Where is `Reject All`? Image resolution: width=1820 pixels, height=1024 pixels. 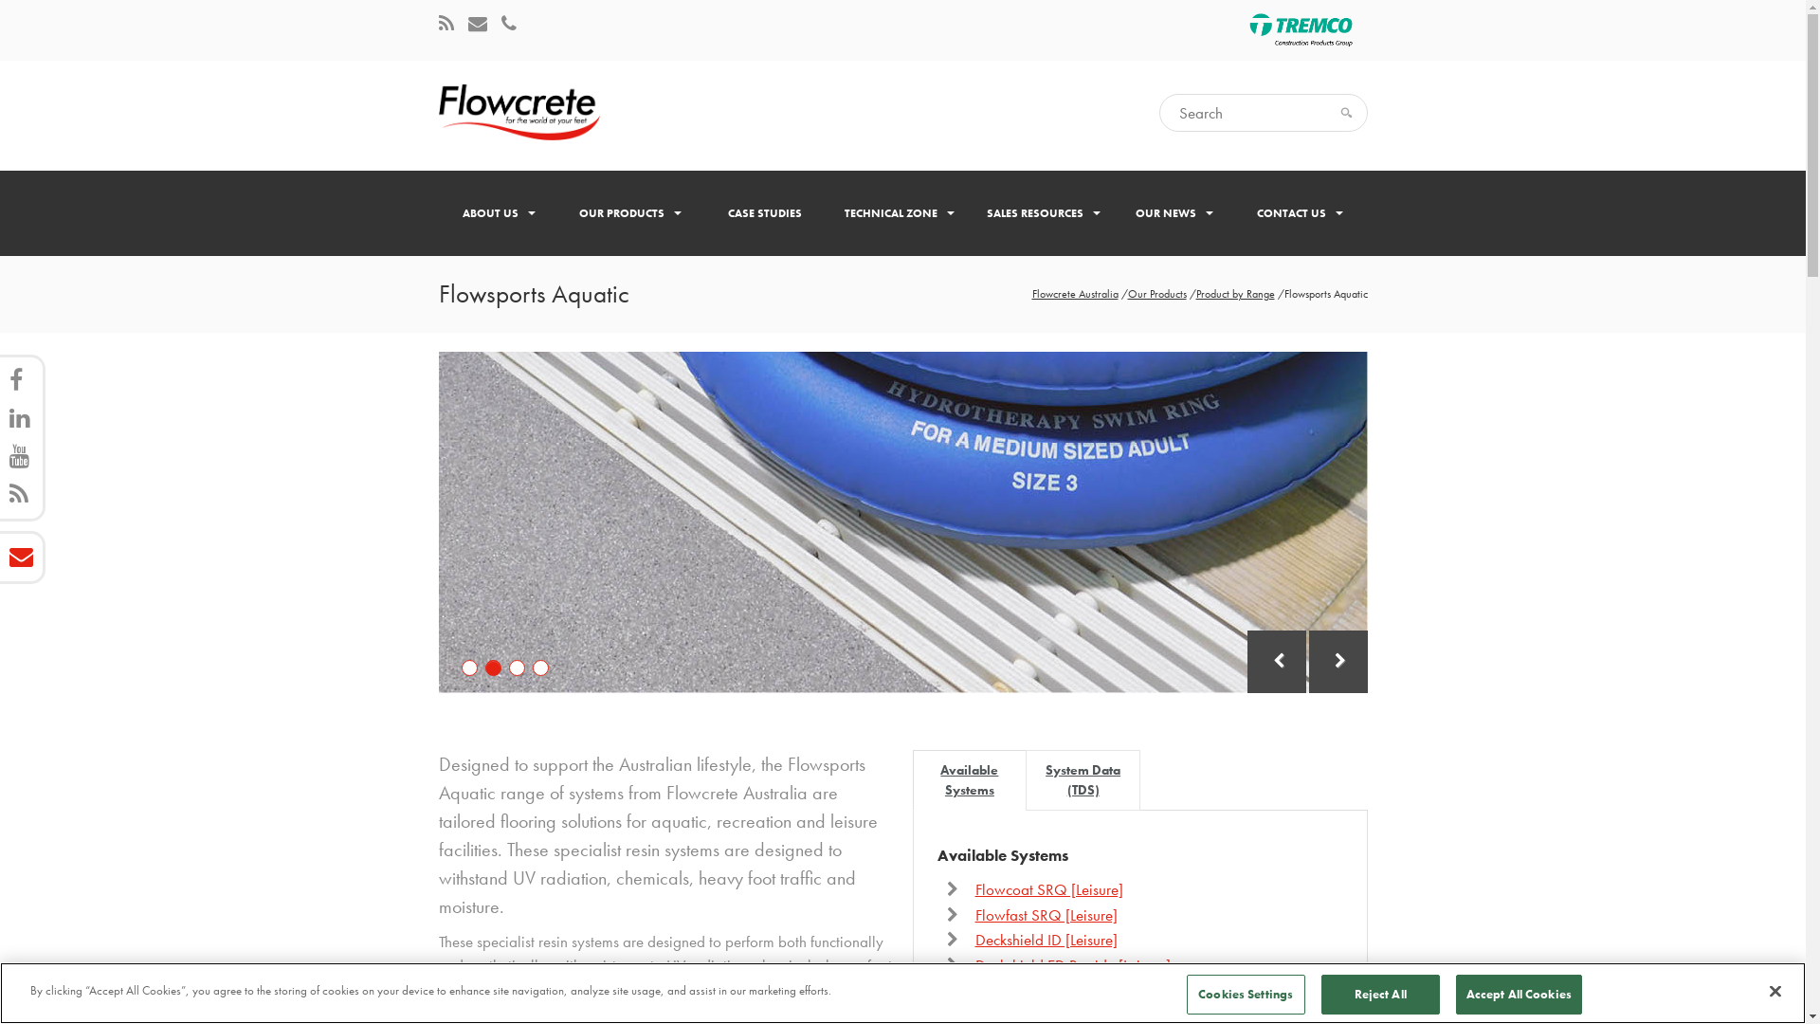 Reject All is located at coordinates (1380, 995).